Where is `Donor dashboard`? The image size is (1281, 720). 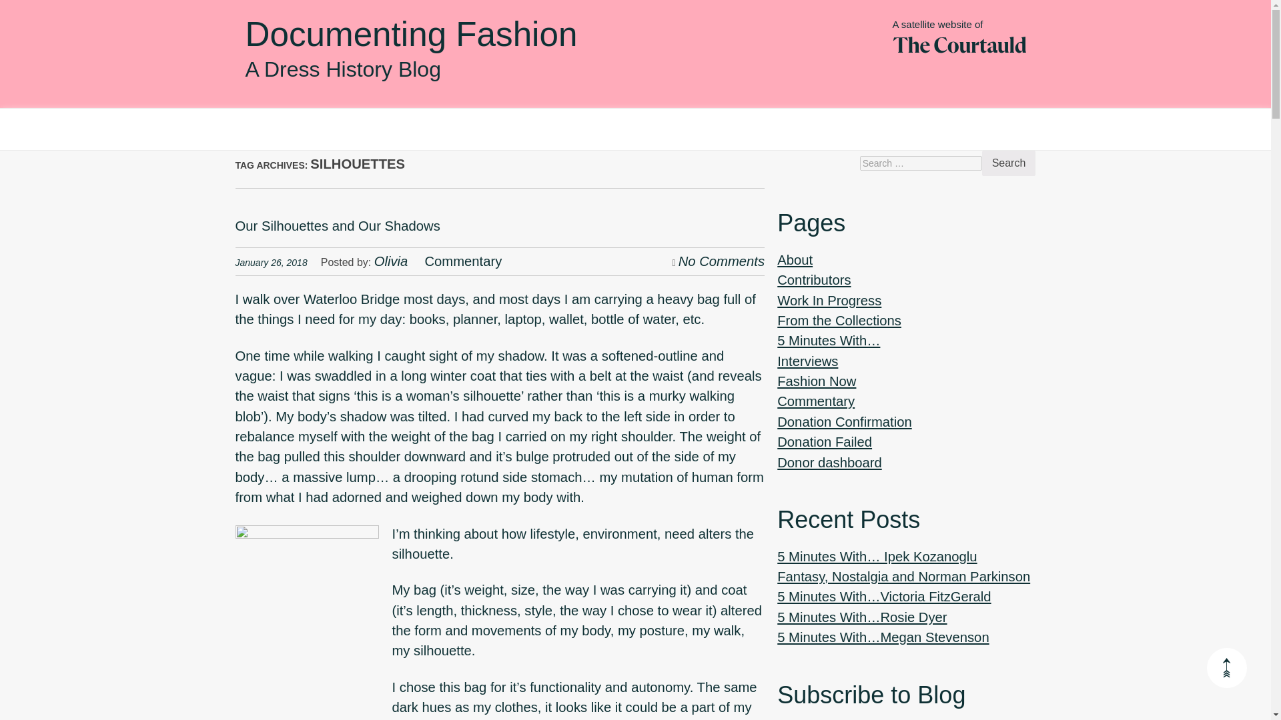
Donor dashboard is located at coordinates (829, 463).